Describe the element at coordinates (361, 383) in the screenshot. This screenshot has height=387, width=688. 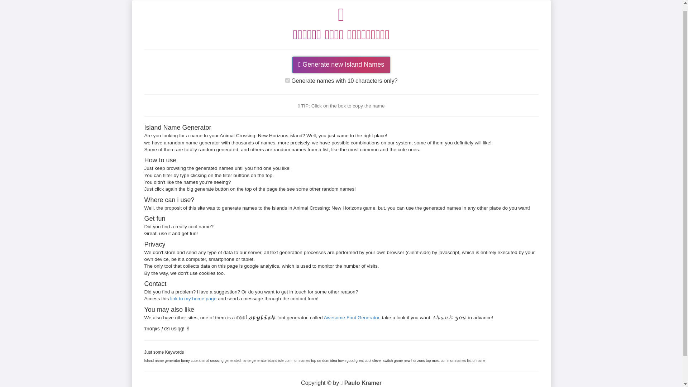
I see `Paulo Kramer` at that location.